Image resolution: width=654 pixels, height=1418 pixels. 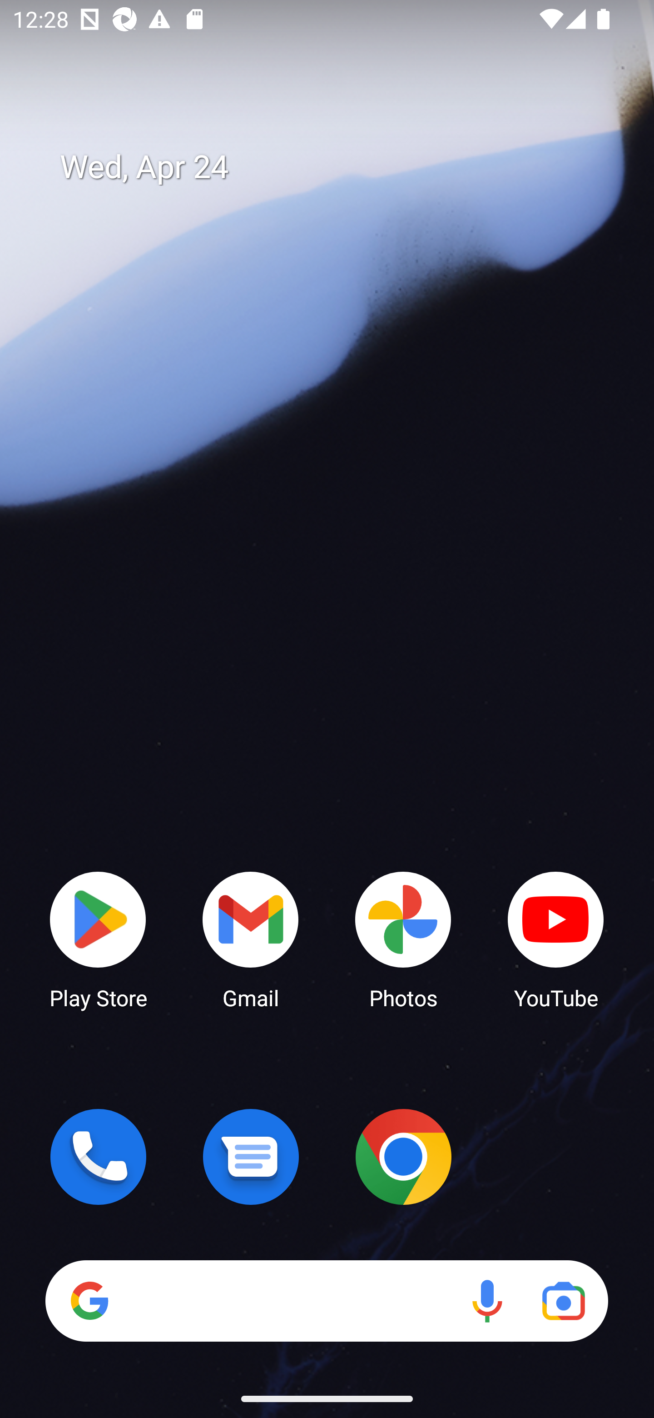 What do you see at coordinates (251, 939) in the screenshot?
I see `Gmail` at bounding box center [251, 939].